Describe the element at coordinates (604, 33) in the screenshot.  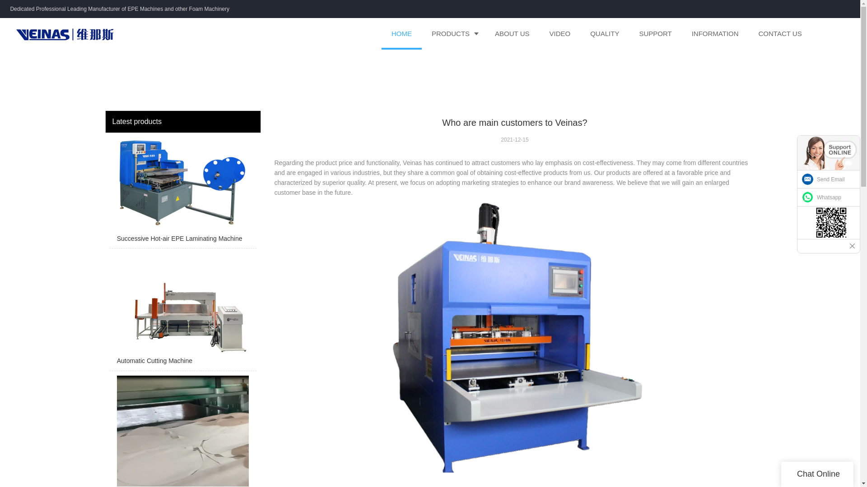
I see `QUALITY` at that location.